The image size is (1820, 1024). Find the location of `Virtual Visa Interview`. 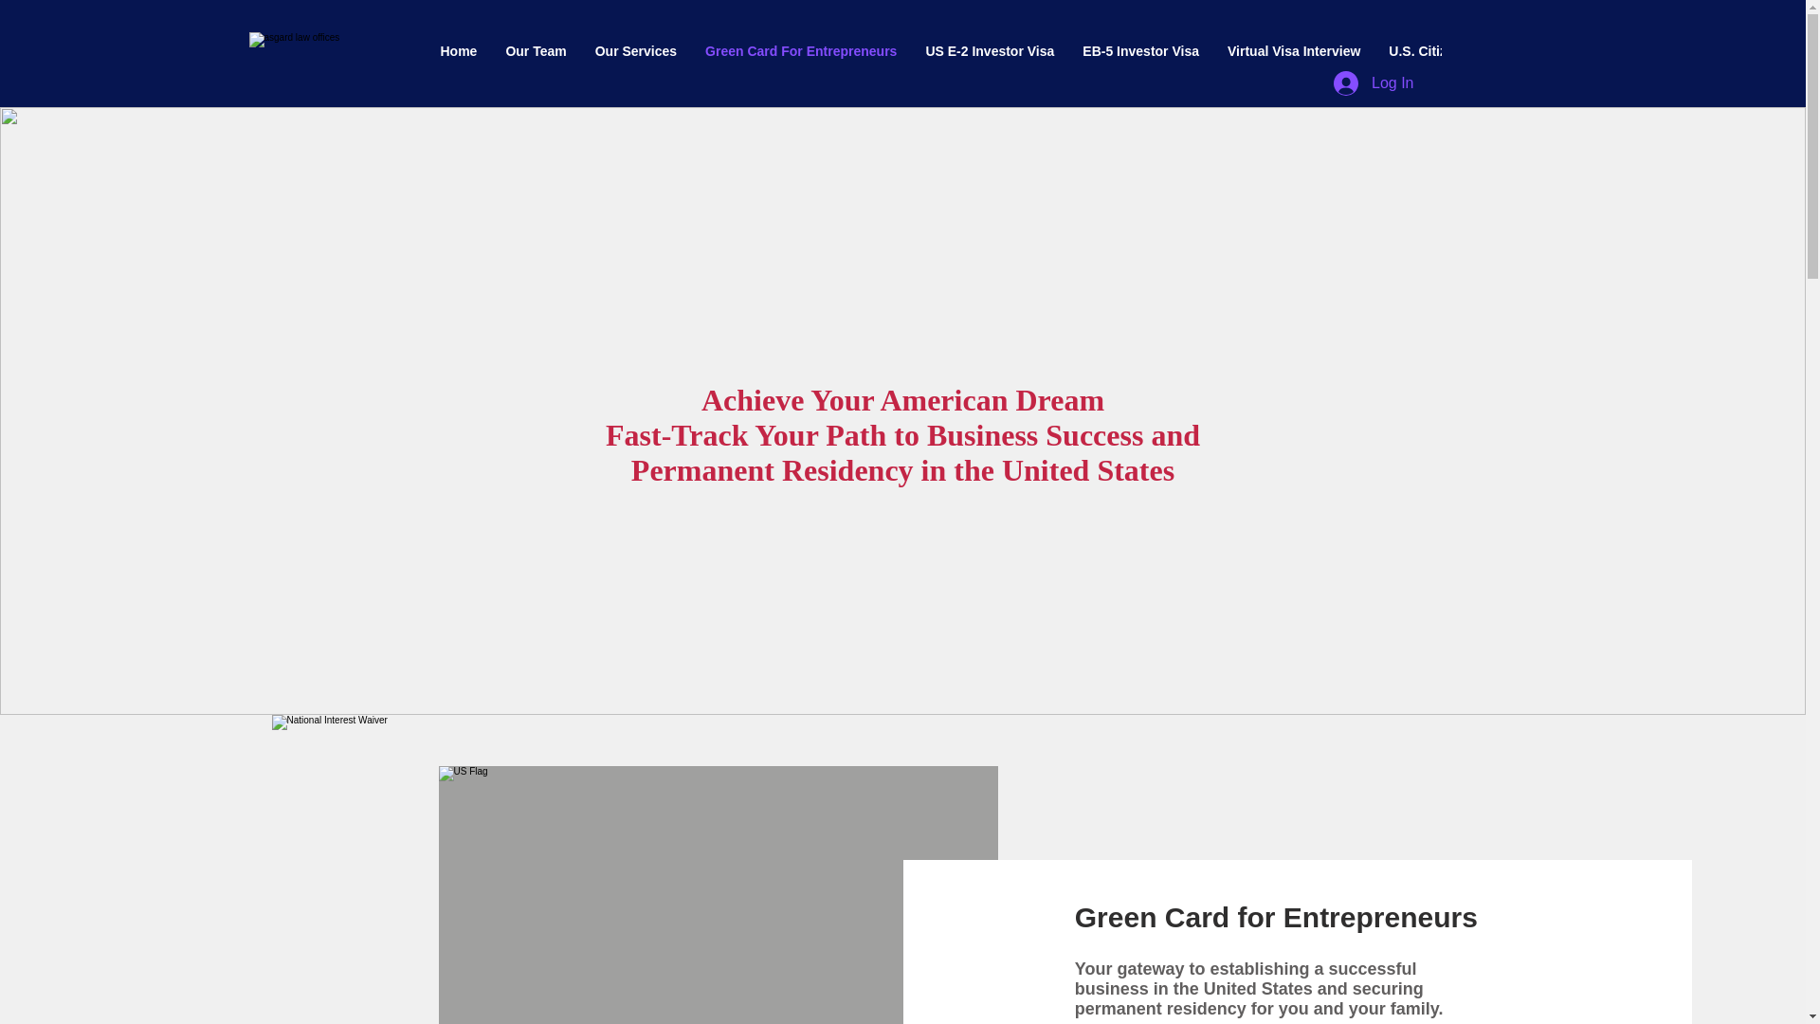

Virtual Visa Interview is located at coordinates (1293, 59).